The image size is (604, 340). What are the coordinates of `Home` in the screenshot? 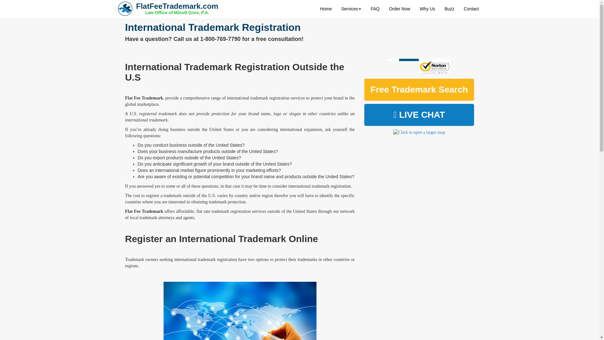 It's located at (471, 8).